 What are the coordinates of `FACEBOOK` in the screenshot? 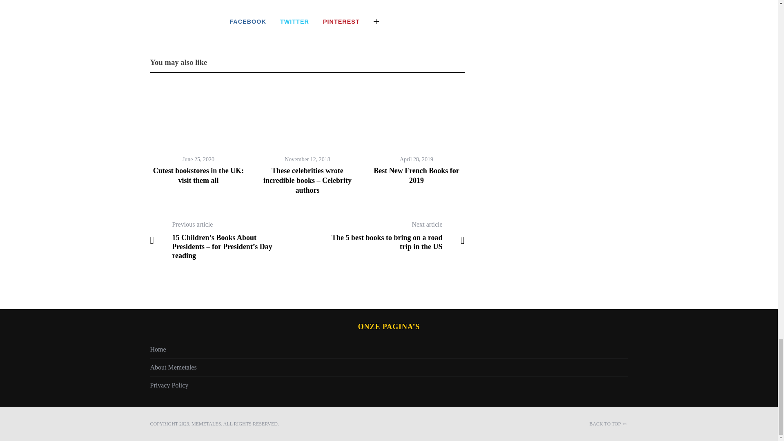 It's located at (248, 21).